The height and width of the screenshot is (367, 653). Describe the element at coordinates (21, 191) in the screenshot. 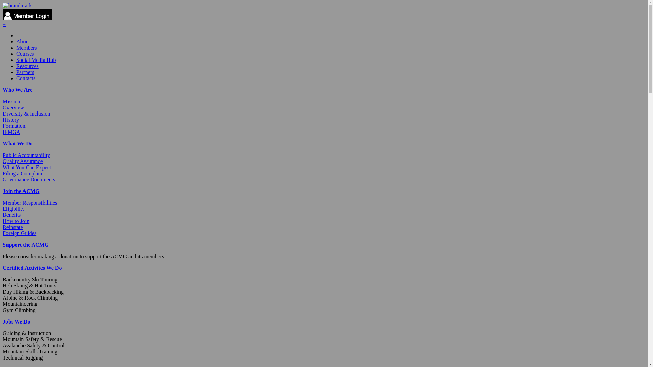

I see `Join the ACMG` at that location.